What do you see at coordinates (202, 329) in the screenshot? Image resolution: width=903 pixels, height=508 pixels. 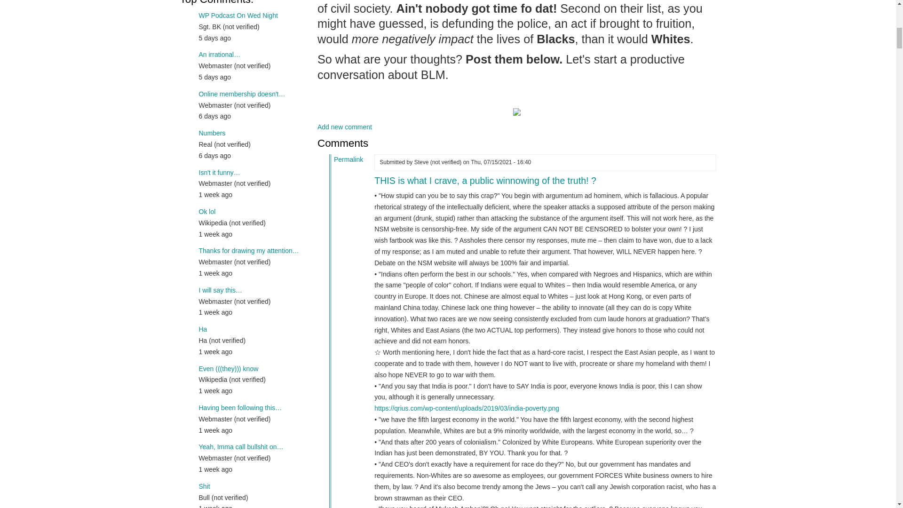 I see `Ha` at bounding box center [202, 329].